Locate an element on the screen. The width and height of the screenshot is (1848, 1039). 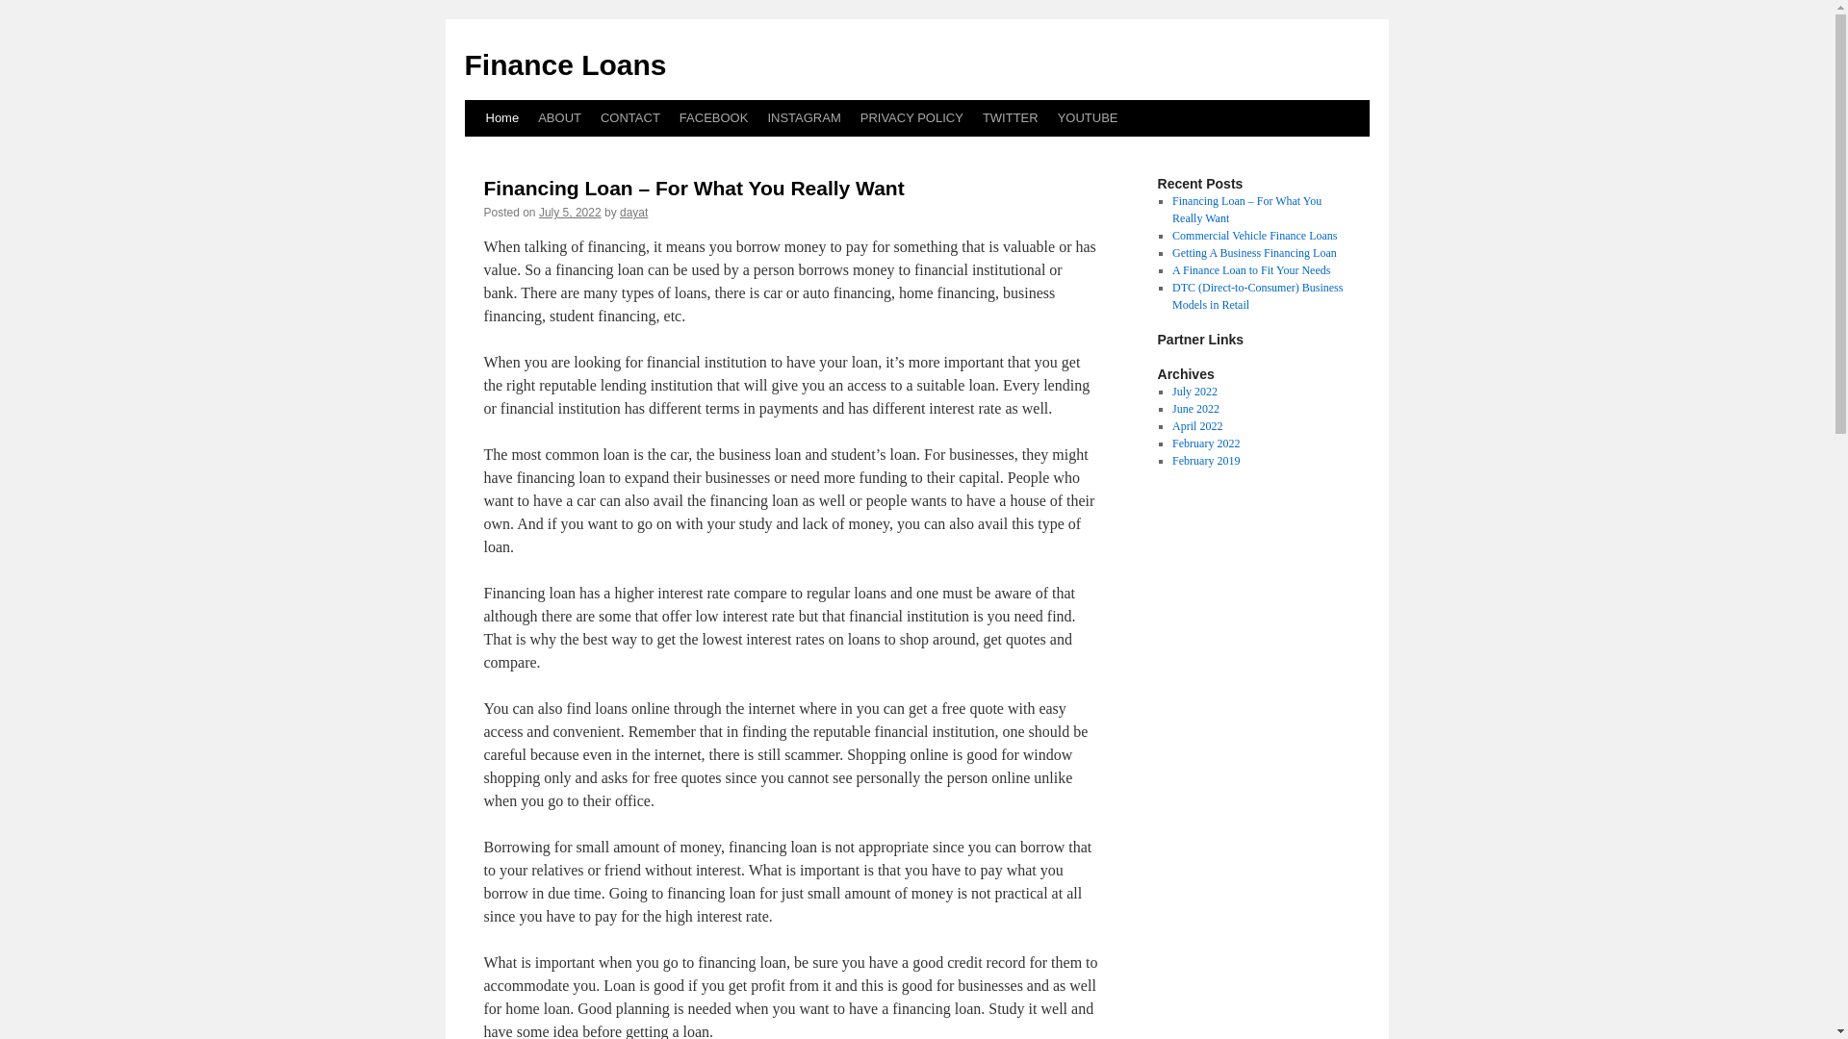
February 2022 is located at coordinates (1205, 443).